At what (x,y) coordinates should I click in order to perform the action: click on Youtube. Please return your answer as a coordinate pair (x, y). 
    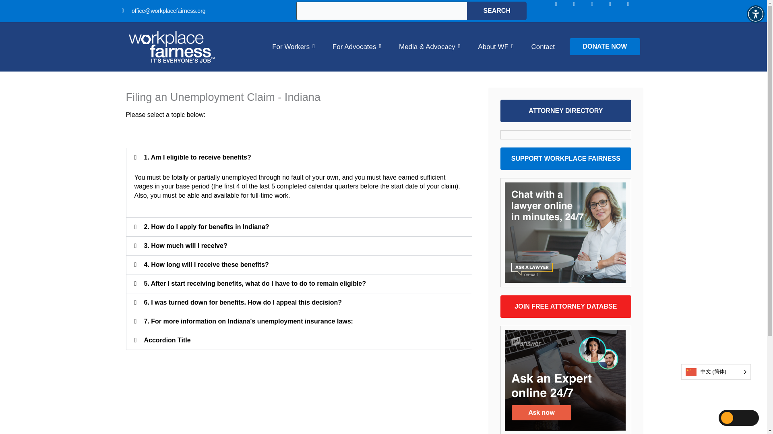
    Looking at the image, I should click on (634, 10).